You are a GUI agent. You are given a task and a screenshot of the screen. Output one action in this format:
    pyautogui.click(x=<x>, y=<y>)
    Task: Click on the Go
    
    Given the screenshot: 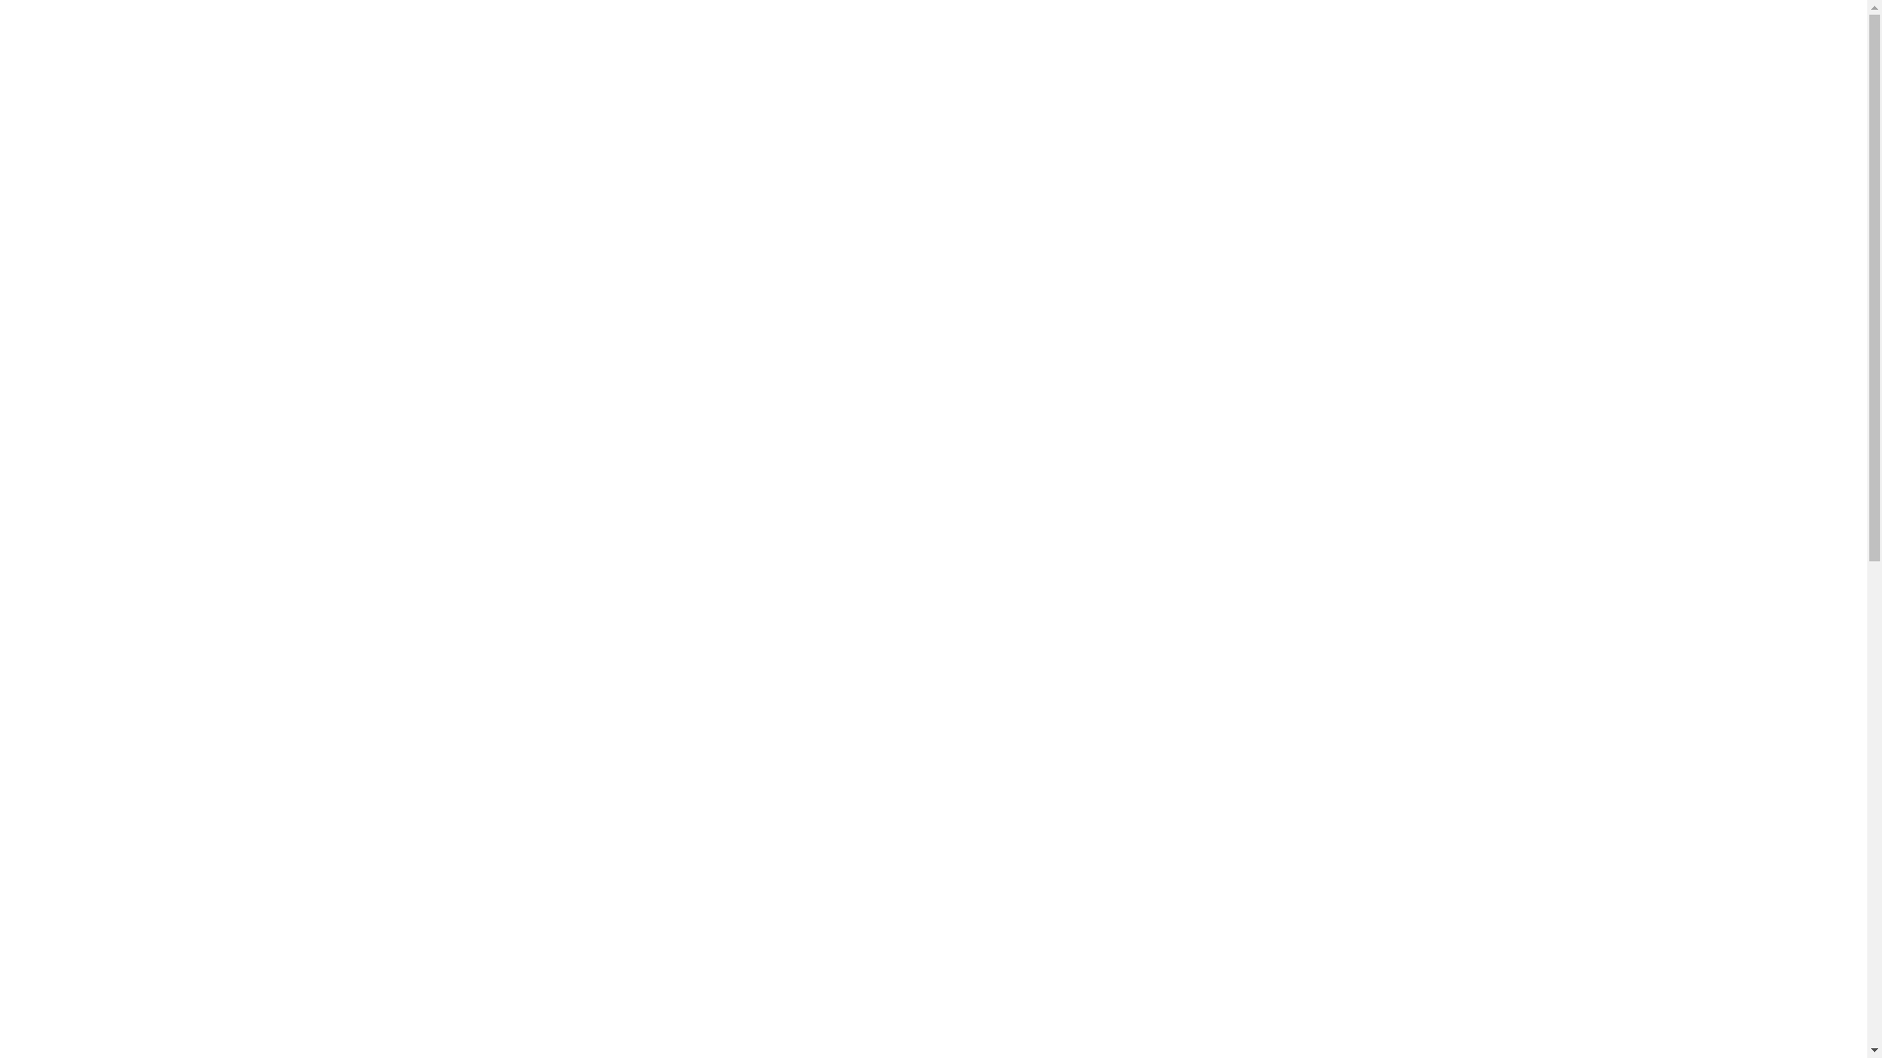 What is the action you would take?
    pyautogui.click(x=411, y=447)
    